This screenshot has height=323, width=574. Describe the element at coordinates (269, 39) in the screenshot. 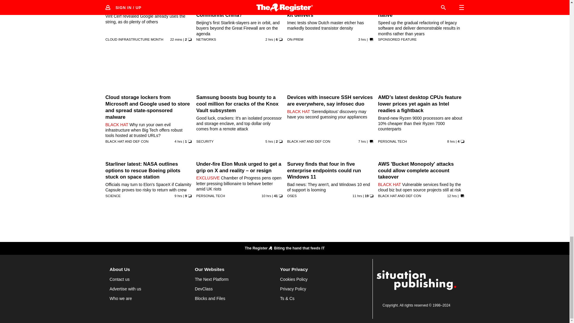

I see `8 Aug 2024 3:58` at that location.